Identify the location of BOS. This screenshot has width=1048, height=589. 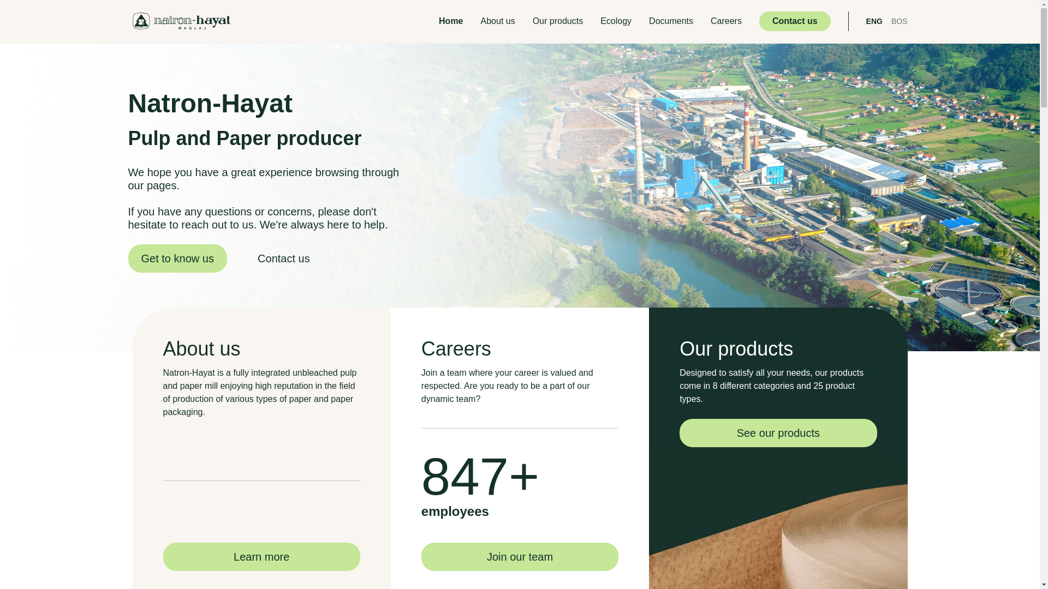
(900, 21).